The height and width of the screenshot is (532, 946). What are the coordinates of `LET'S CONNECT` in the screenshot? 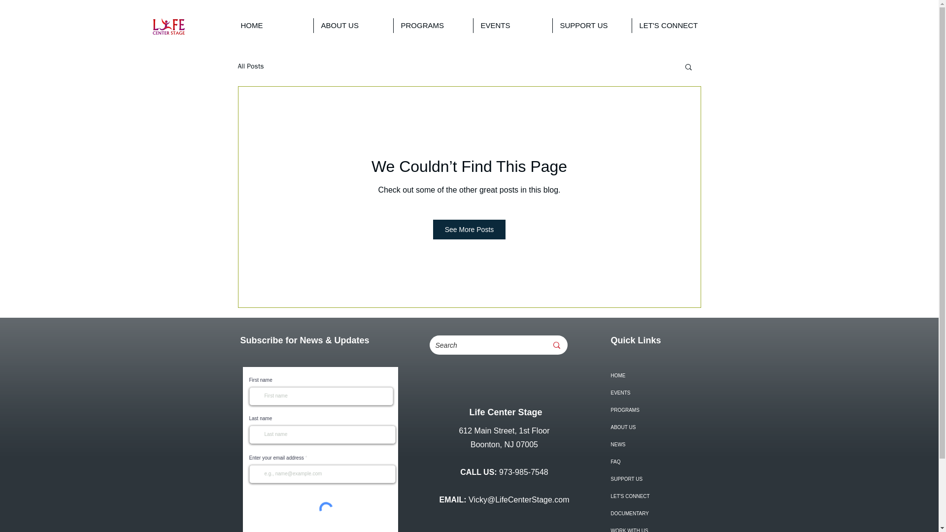 It's located at (671, 25).